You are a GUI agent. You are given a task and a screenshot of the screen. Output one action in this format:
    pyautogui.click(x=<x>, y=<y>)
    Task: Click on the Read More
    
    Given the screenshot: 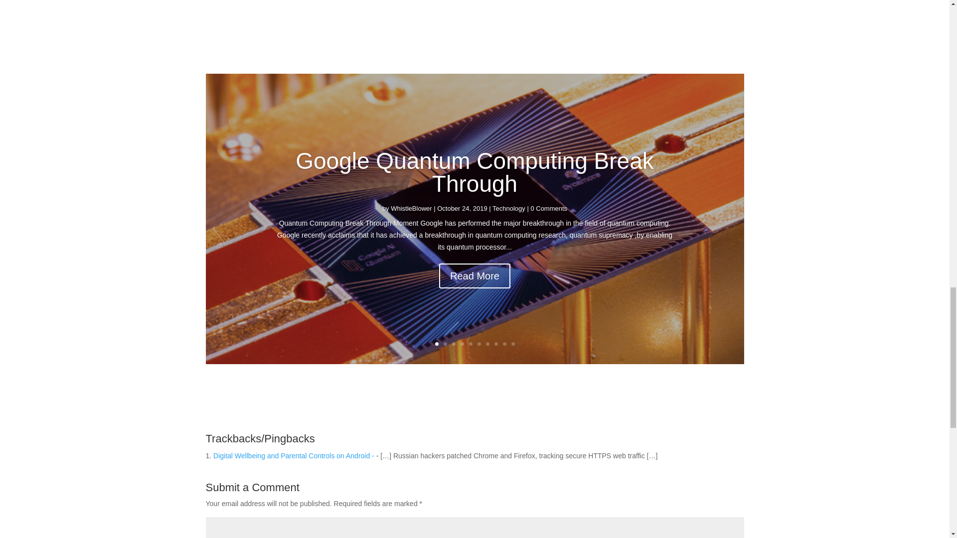 What is the action you would take?
    pyautogui.click(x=475, y=301)
    